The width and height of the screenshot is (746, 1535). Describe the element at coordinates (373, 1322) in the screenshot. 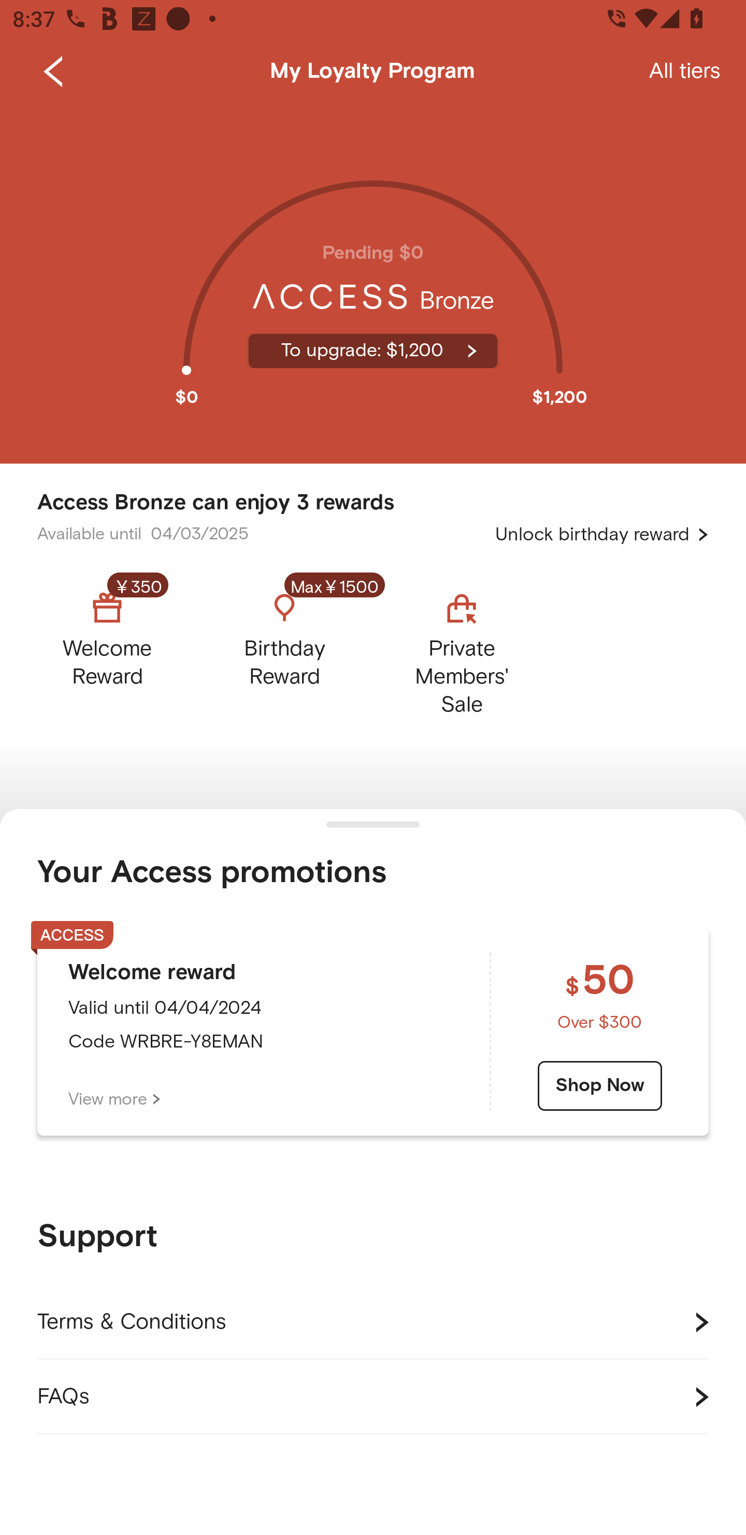

I see `Terms & Conditions` at that location.